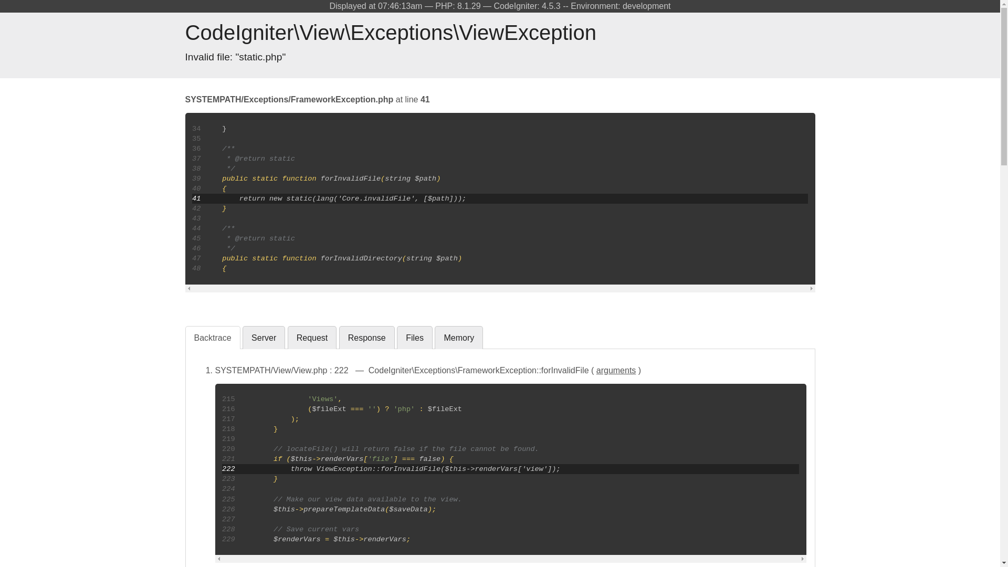  What do you see at coordinates (212, 338) in the screenshot?
I see `Backtrace` at bounding box center [212, 338].